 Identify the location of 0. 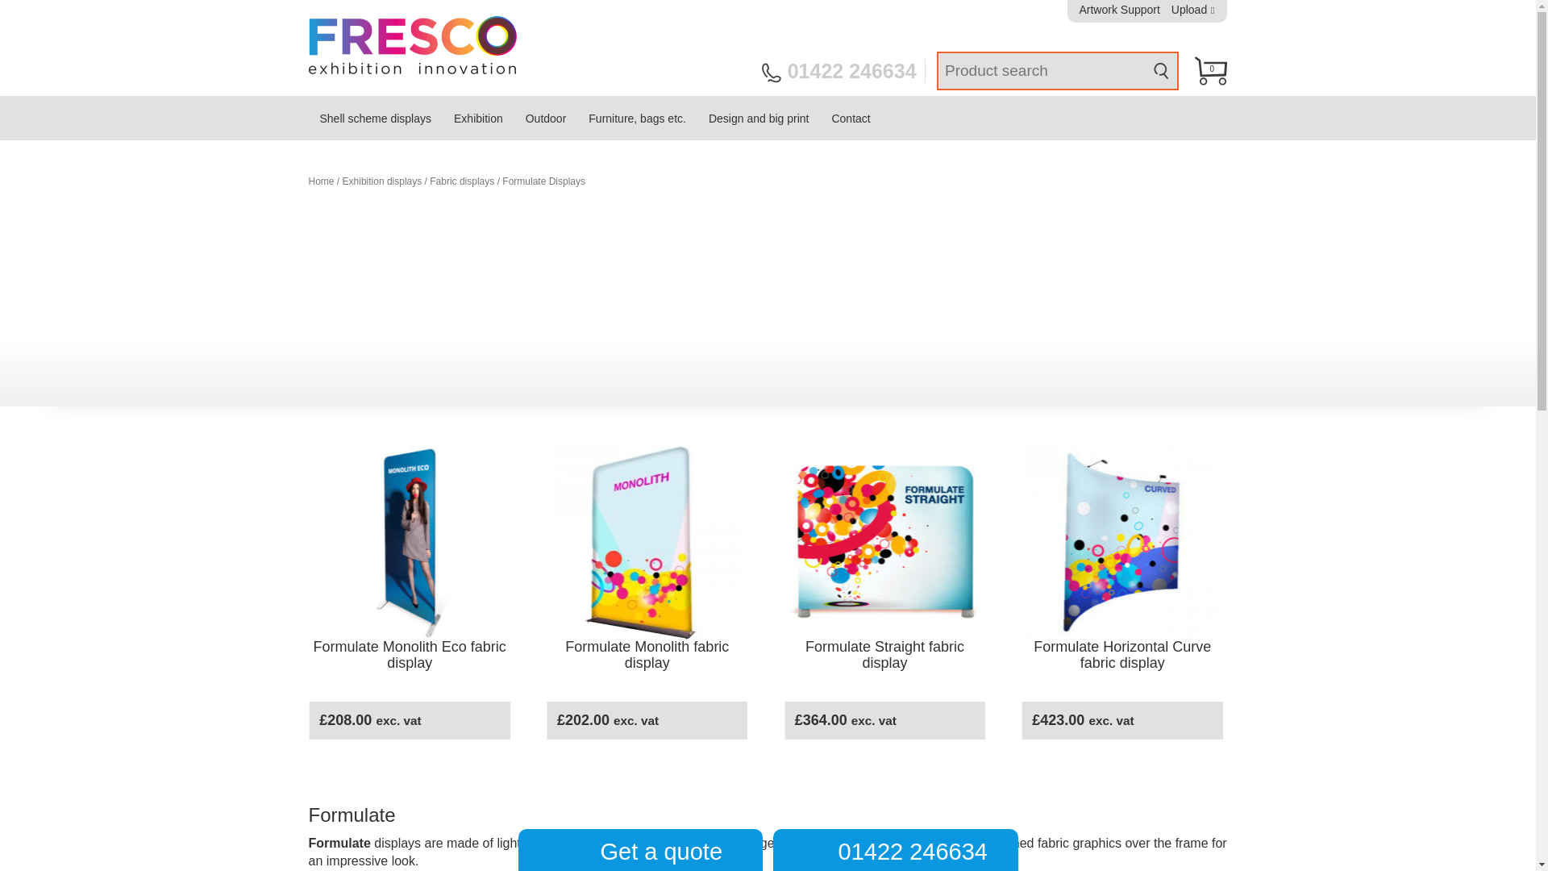
(1211, 71).